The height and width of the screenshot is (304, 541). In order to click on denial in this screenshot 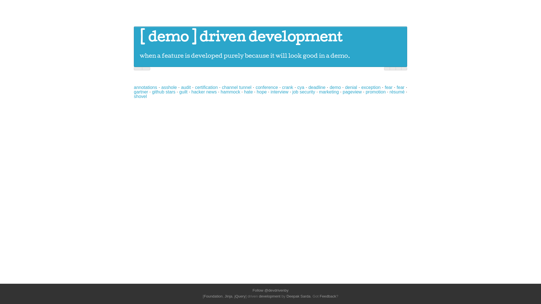, I will do `click(351, 87)`.